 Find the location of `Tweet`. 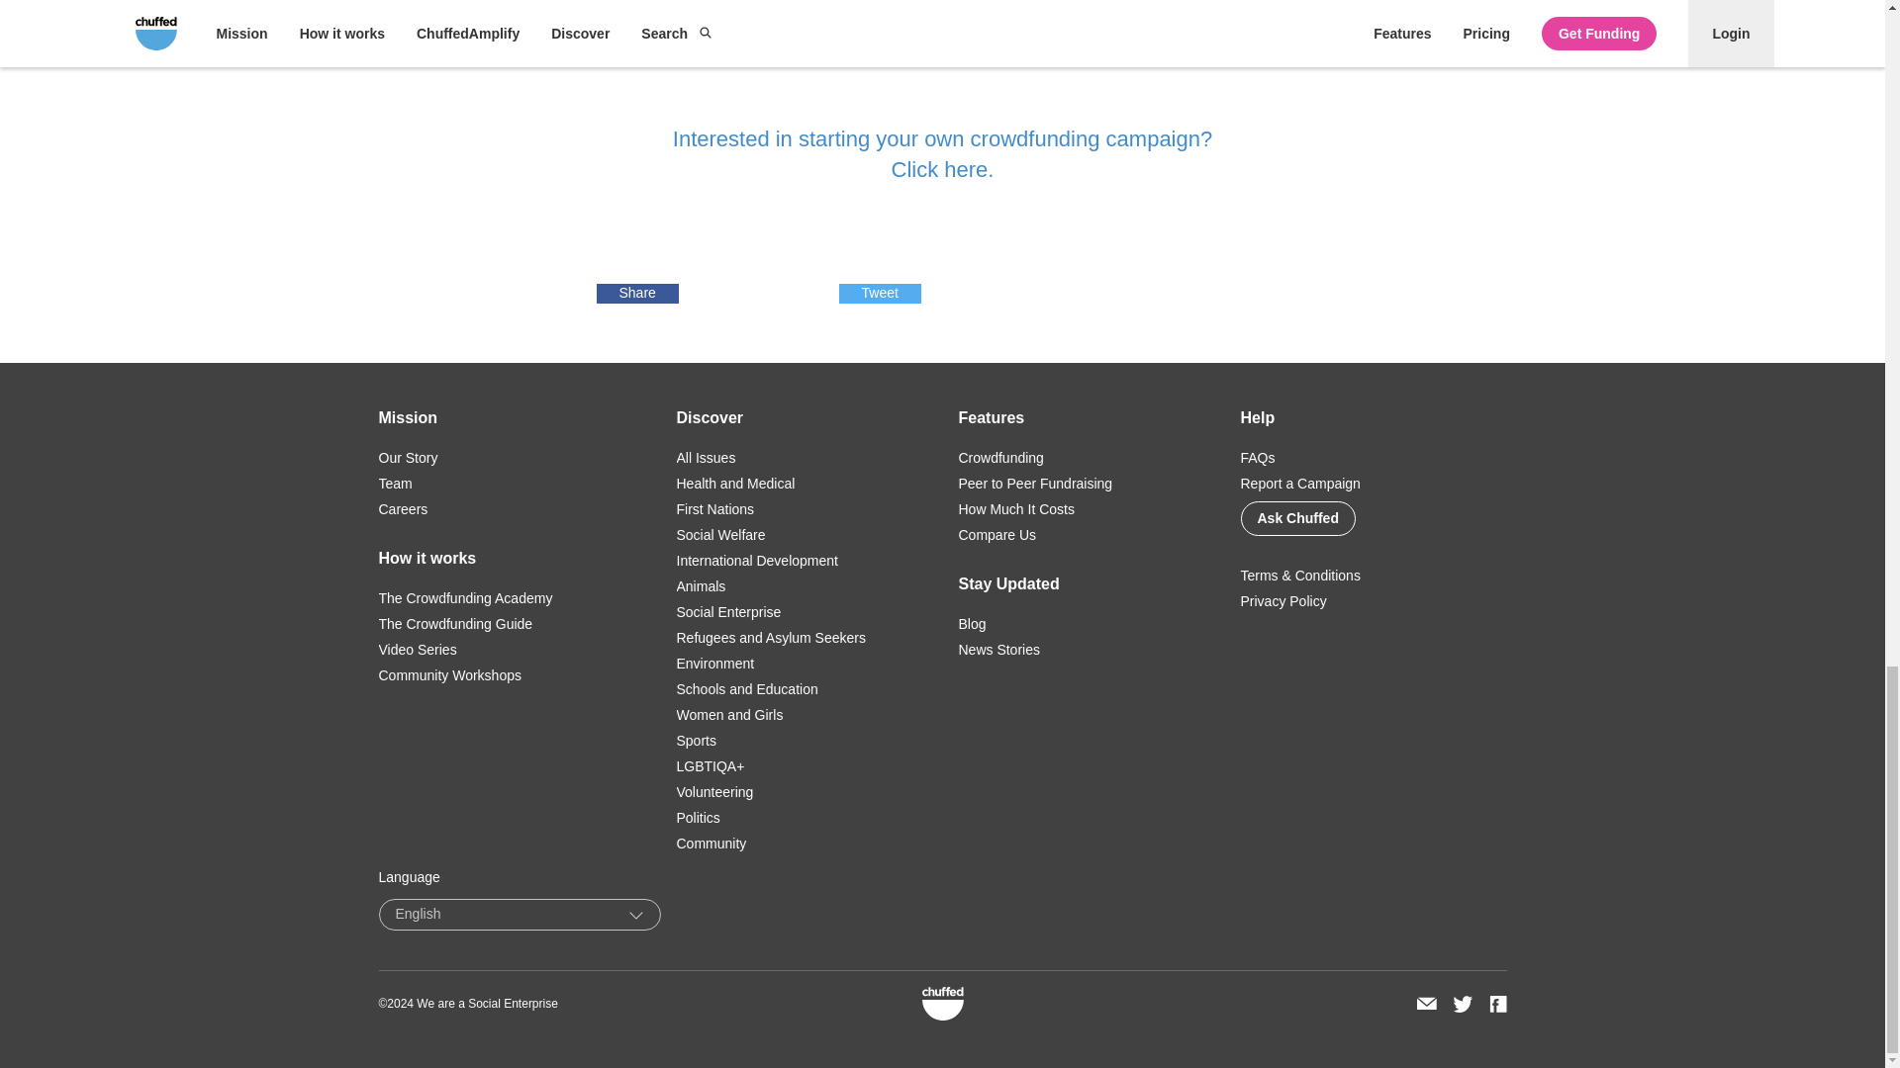

Tweet is located at coordinates (881, 293).